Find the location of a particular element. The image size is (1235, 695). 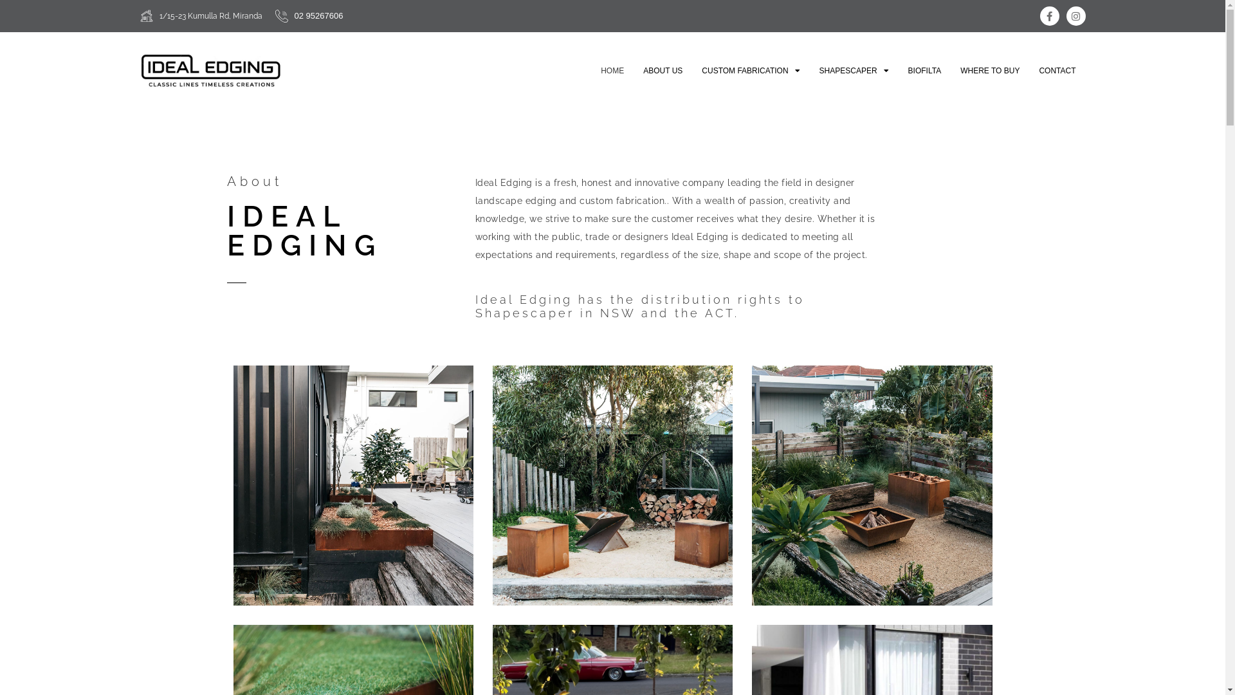

SHAPESCAPER is located at coordinates (854, 71).